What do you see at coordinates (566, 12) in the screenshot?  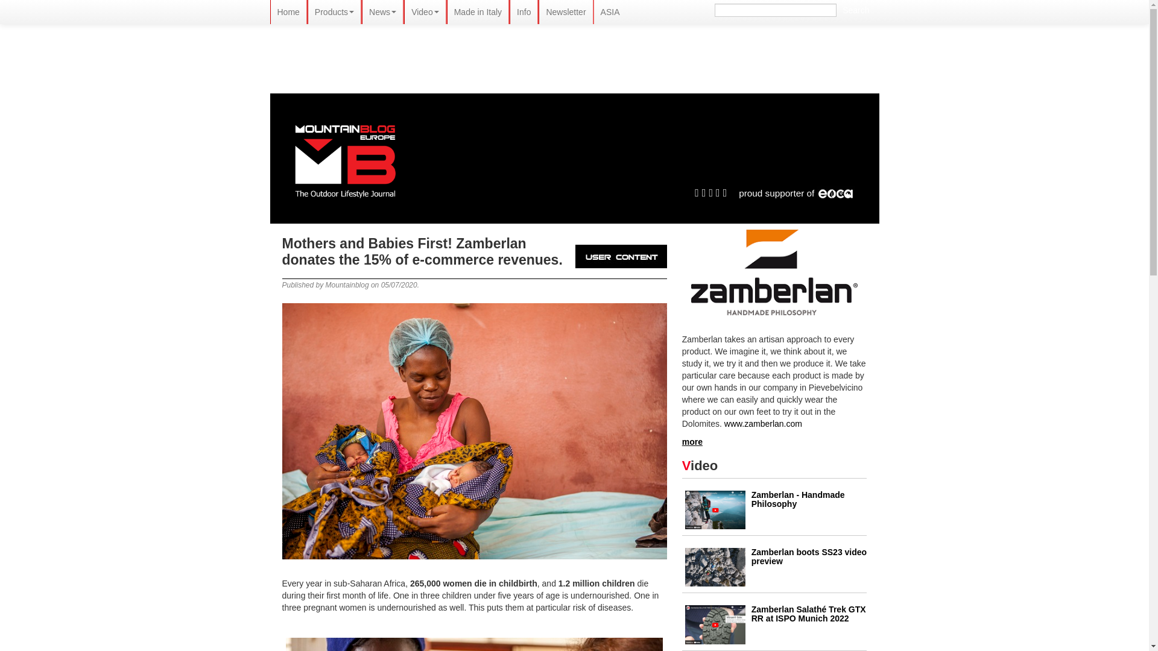 I see `Newsletter` at bounding box center [566, 12].